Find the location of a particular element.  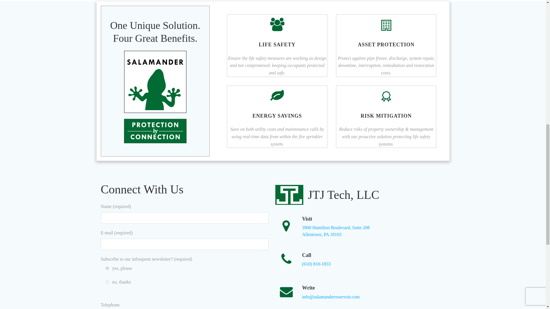

yes, please is located at coordinates (336, 231).